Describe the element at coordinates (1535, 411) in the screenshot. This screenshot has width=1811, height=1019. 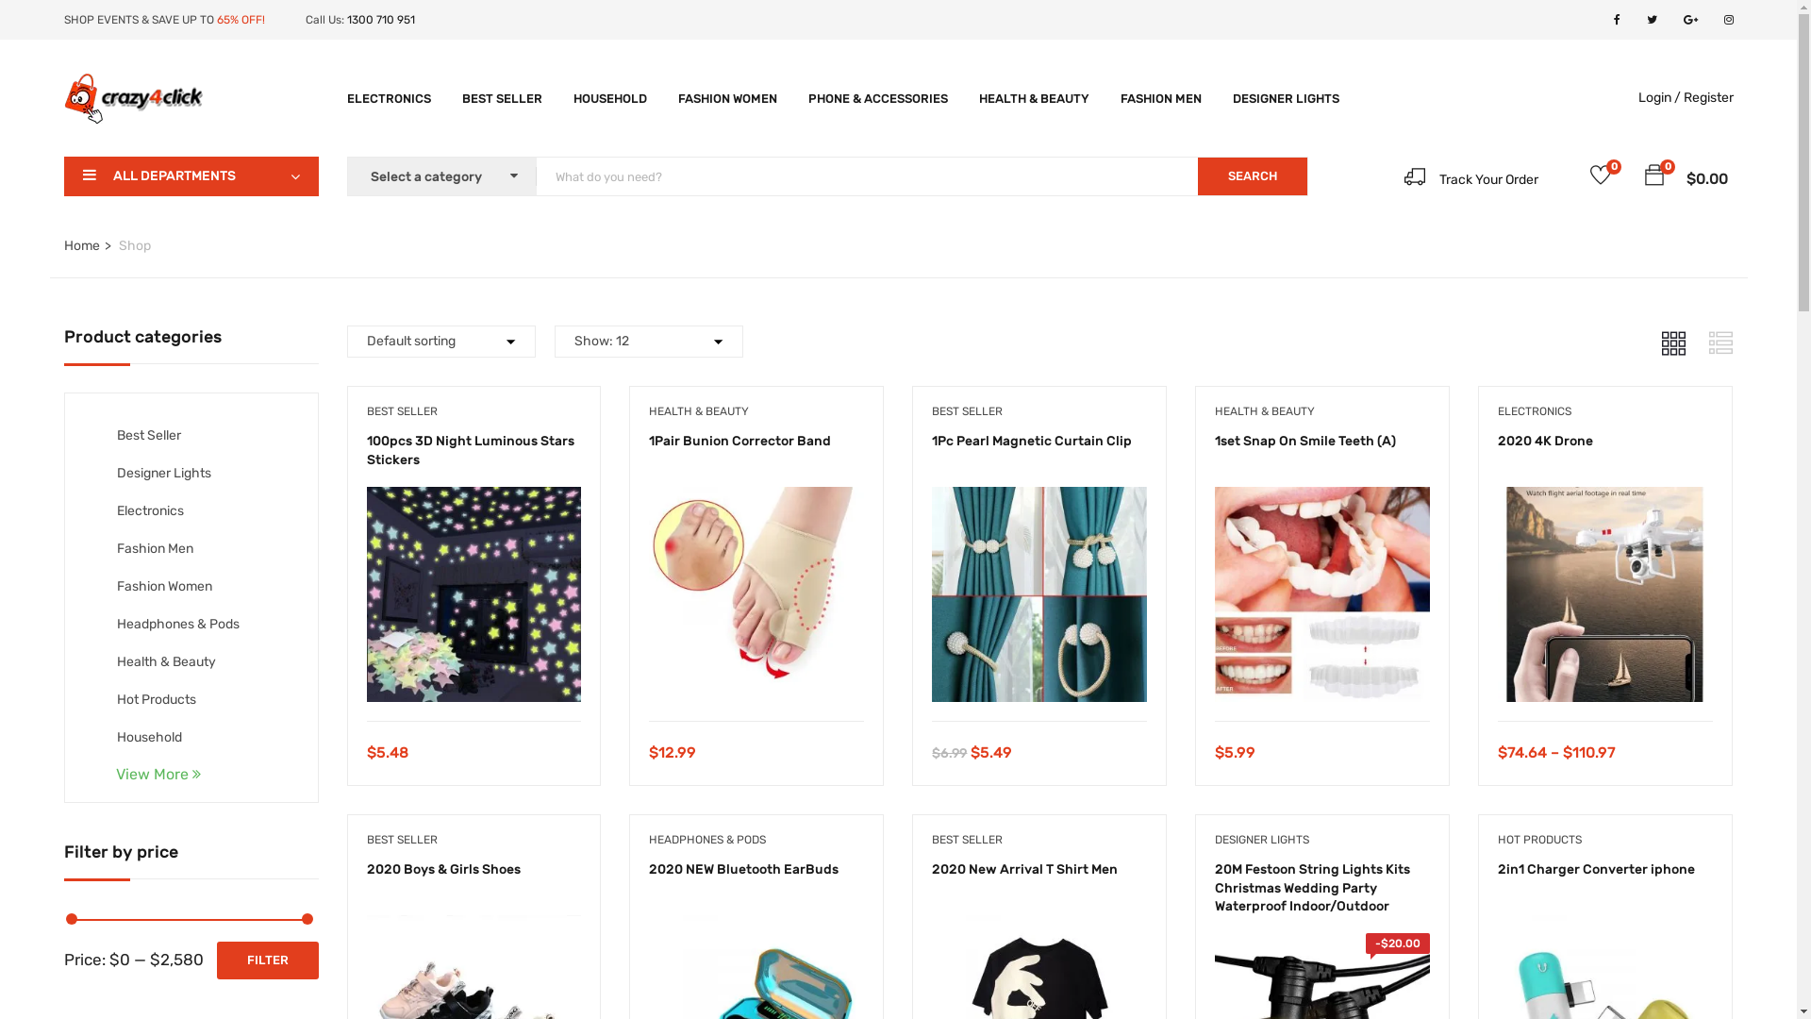
I see `ELECTRONICS` at that location.